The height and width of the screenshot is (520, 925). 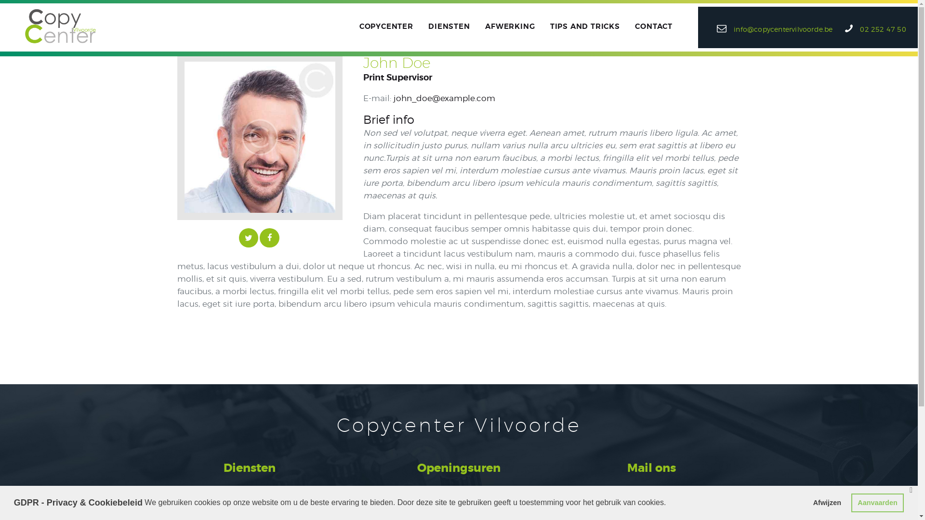 What do you see at coordinates (827, 503) in the screenshot?
I see `Afwijzen` at bounding box center [827, 503].